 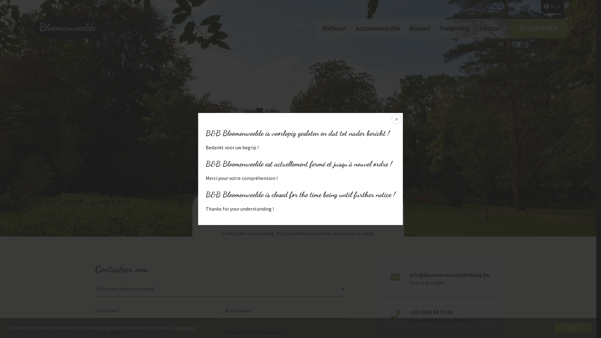 I want to click on Nieuws, so click(x=419, y=28).